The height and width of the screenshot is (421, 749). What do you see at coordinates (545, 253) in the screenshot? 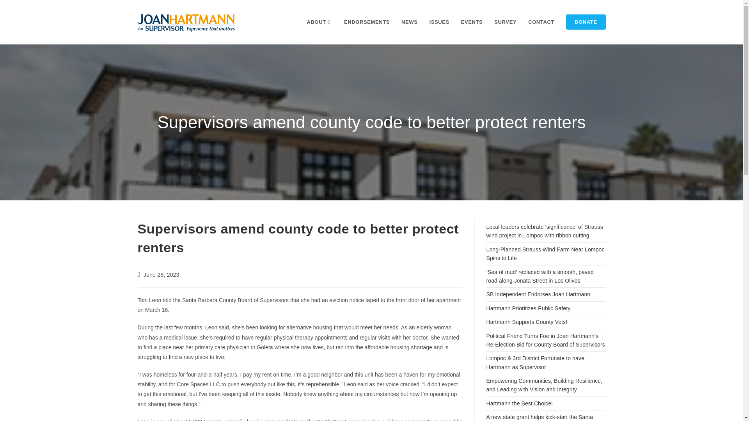
I see `Long-Planned Strauss Wind Farm Near Lompoc Spins to Life` at bounding box center [545, 253].